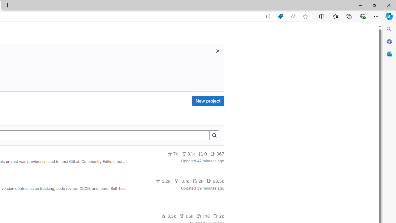 The image size is (396, 223). I want to click on 10.1k, so click(181, 181).